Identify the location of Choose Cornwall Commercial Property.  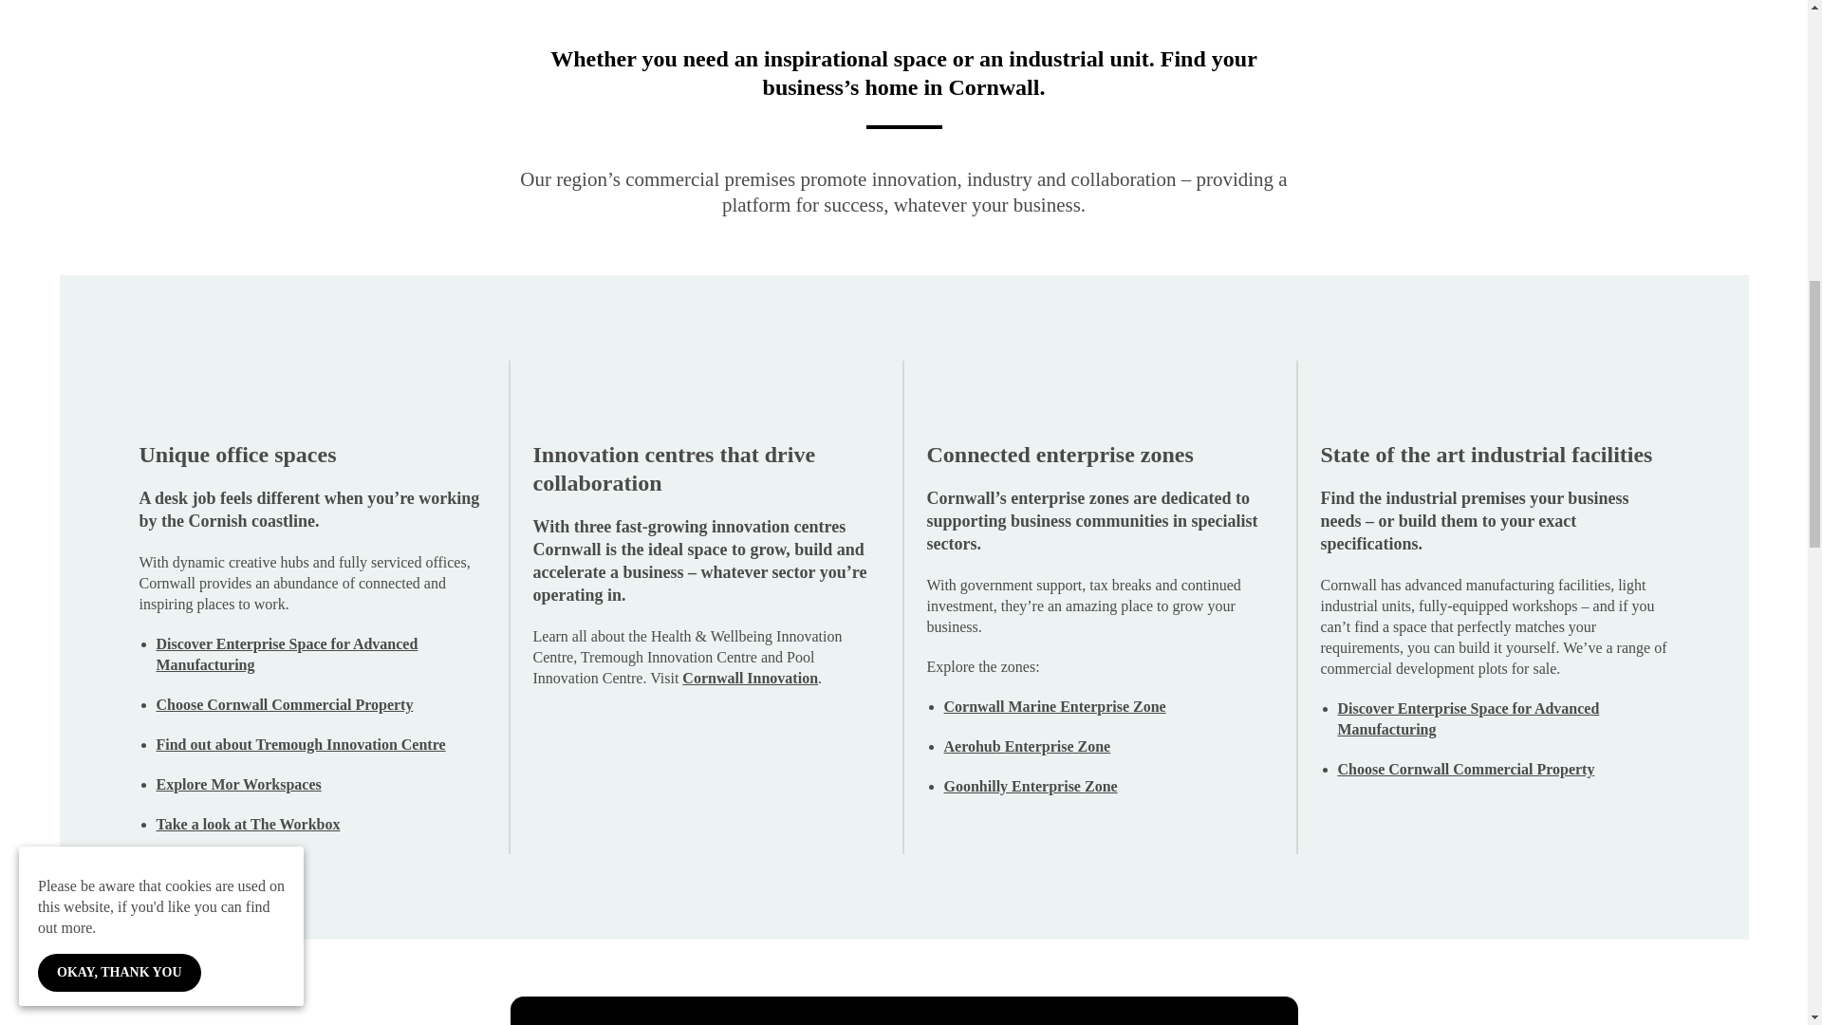
(284, 704).